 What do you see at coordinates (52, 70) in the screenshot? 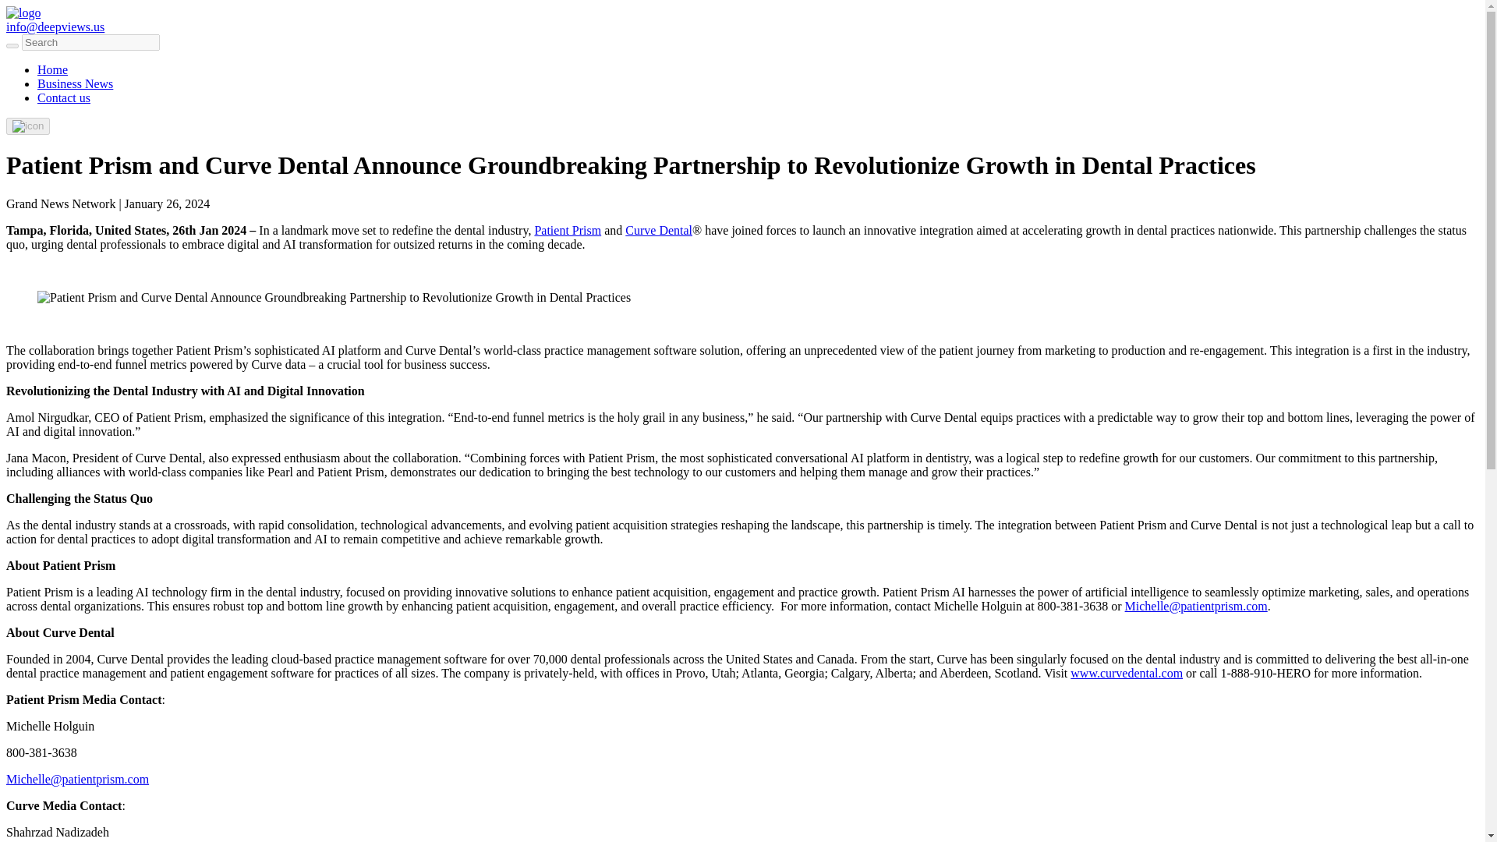
I see `Home` at bounding box center [52, 70].